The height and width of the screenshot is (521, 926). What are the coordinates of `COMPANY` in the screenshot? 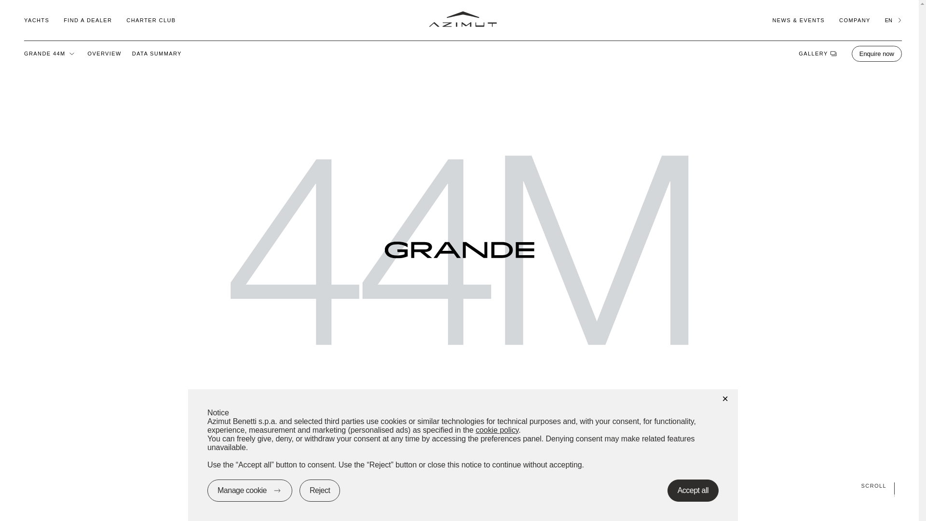 It's located at (855, 20).